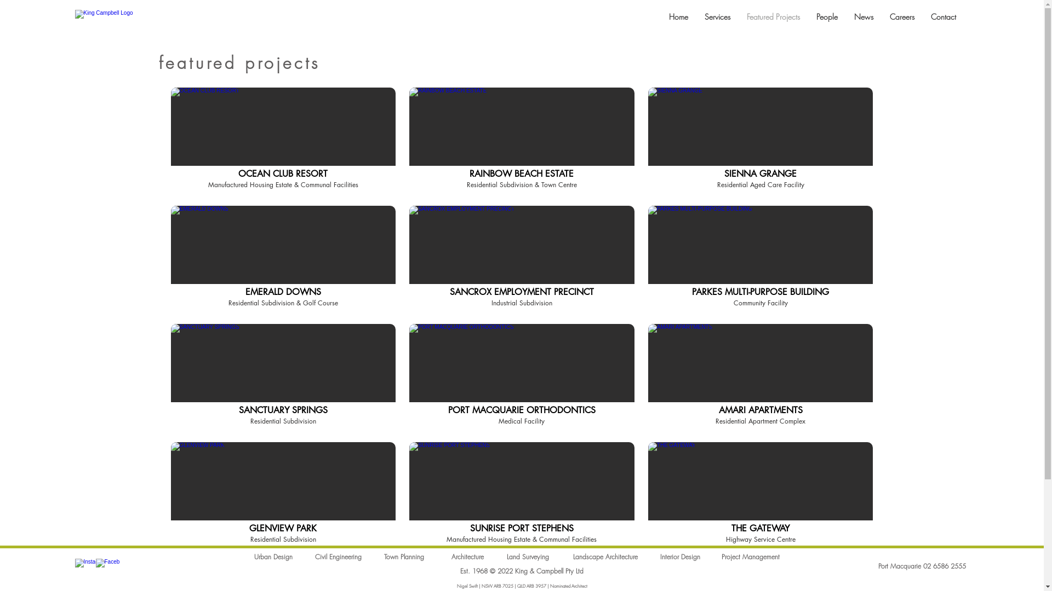  I want to click on News, so click(864, 16).